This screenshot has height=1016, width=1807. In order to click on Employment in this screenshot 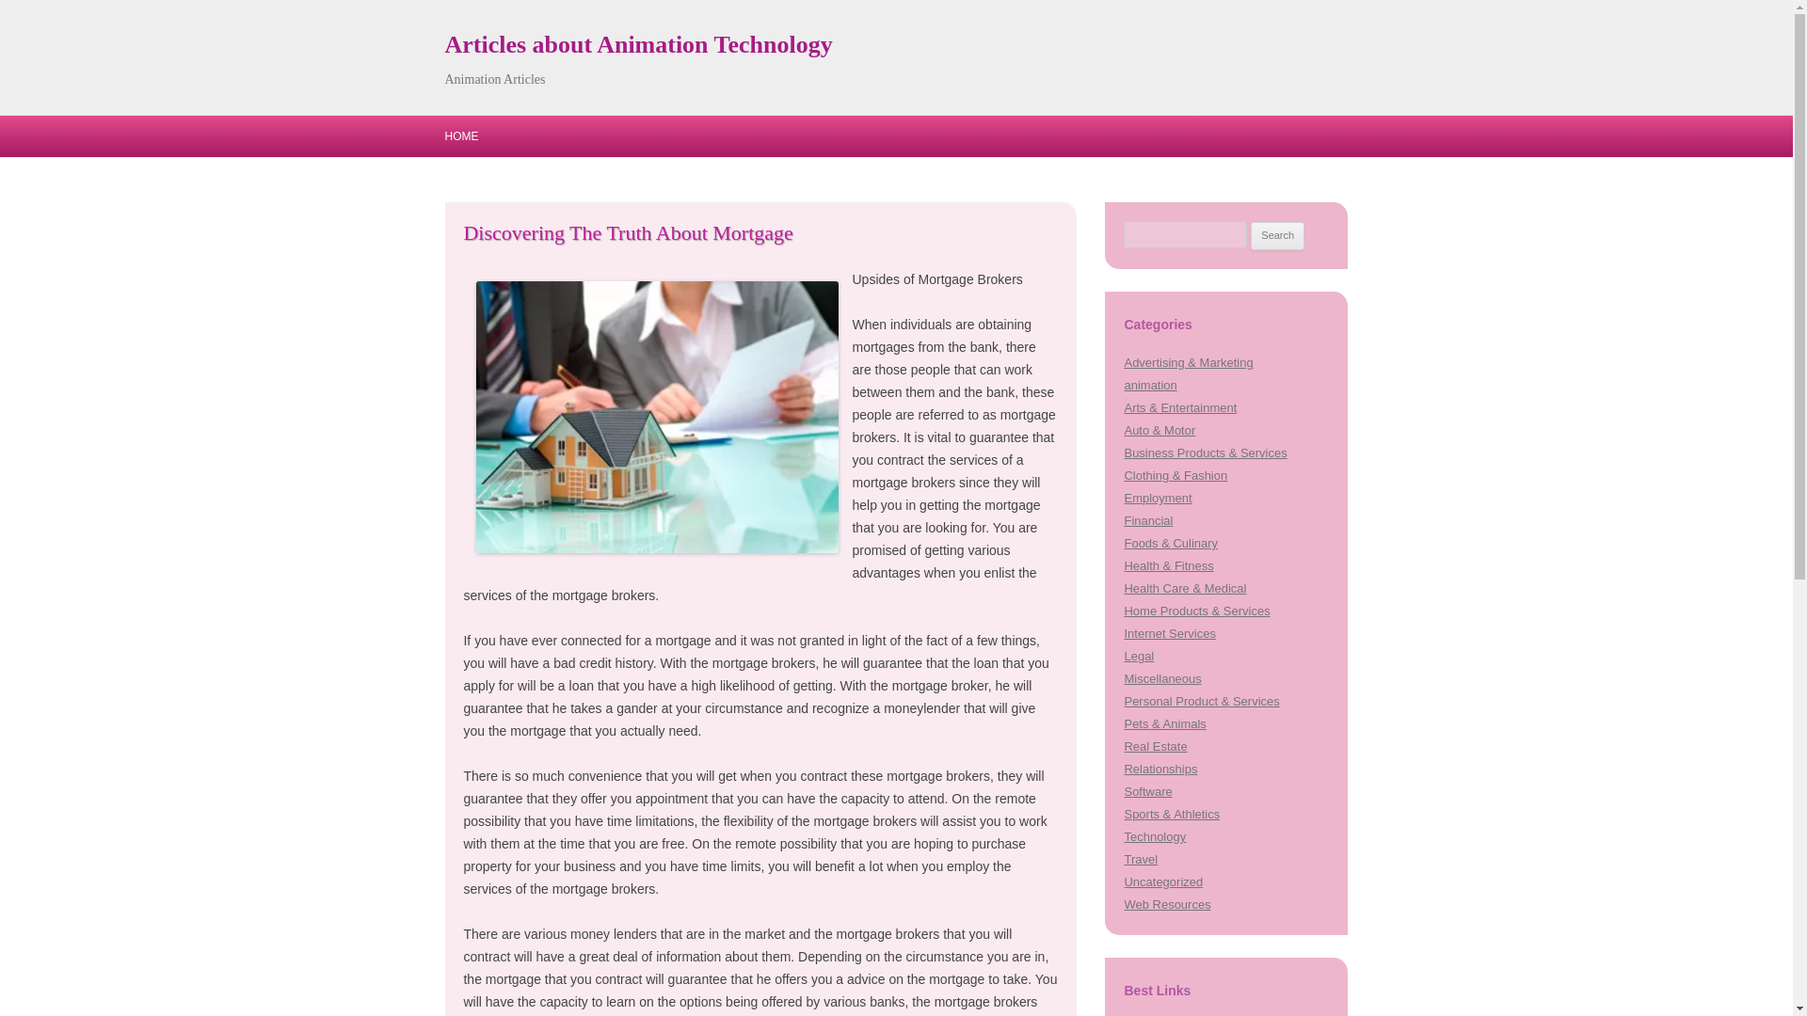, I will do `click(1158, 497)`.